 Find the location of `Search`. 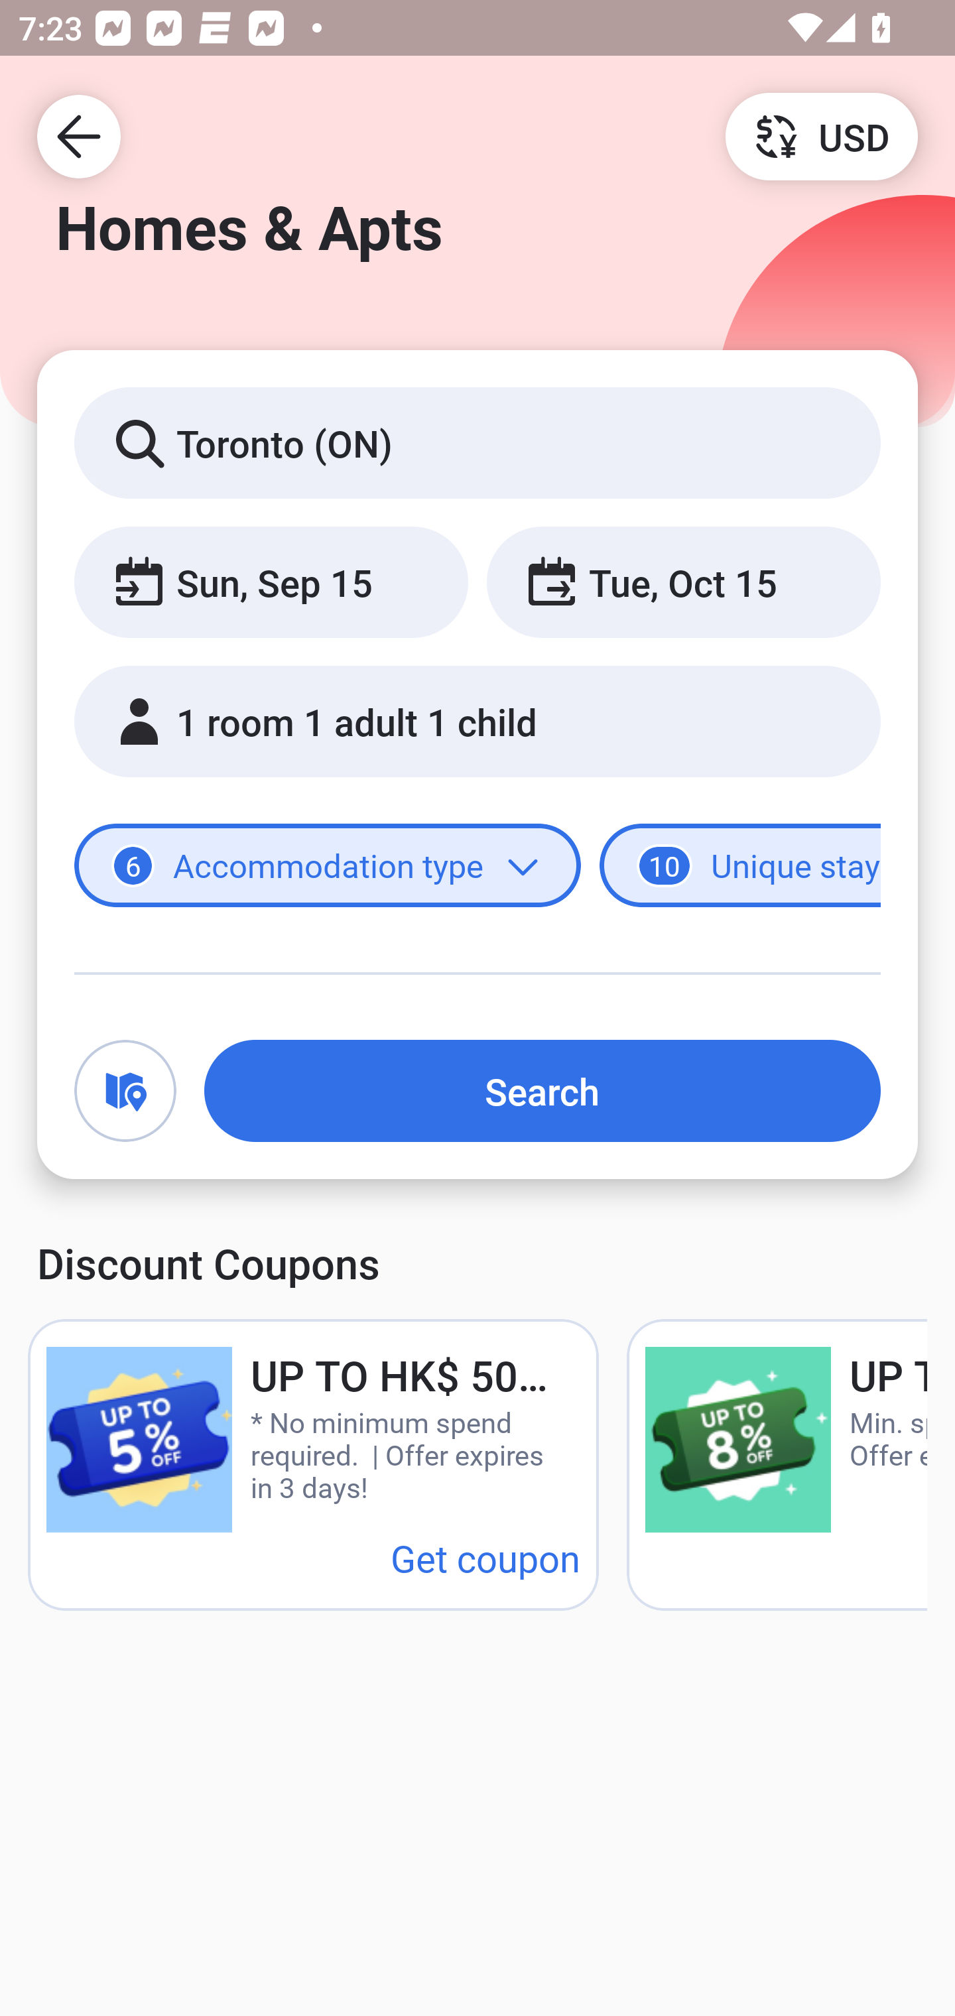

Search is located at coordinates (542, 1090).